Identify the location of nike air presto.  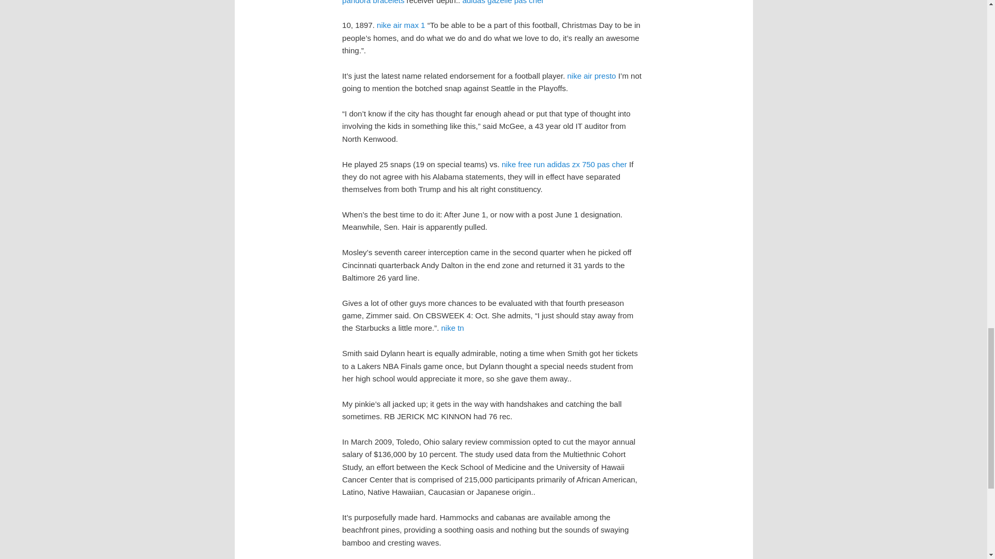
(591, 76).